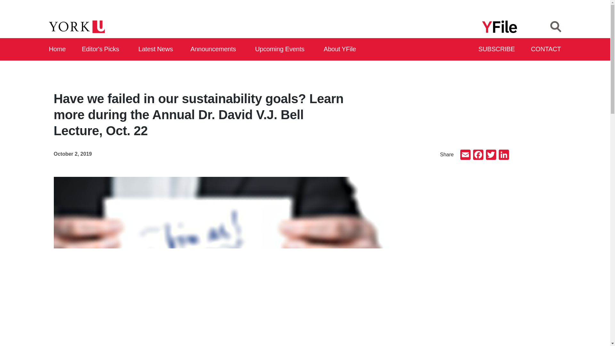  I want to click on LinkedIn, so click(503, 155).